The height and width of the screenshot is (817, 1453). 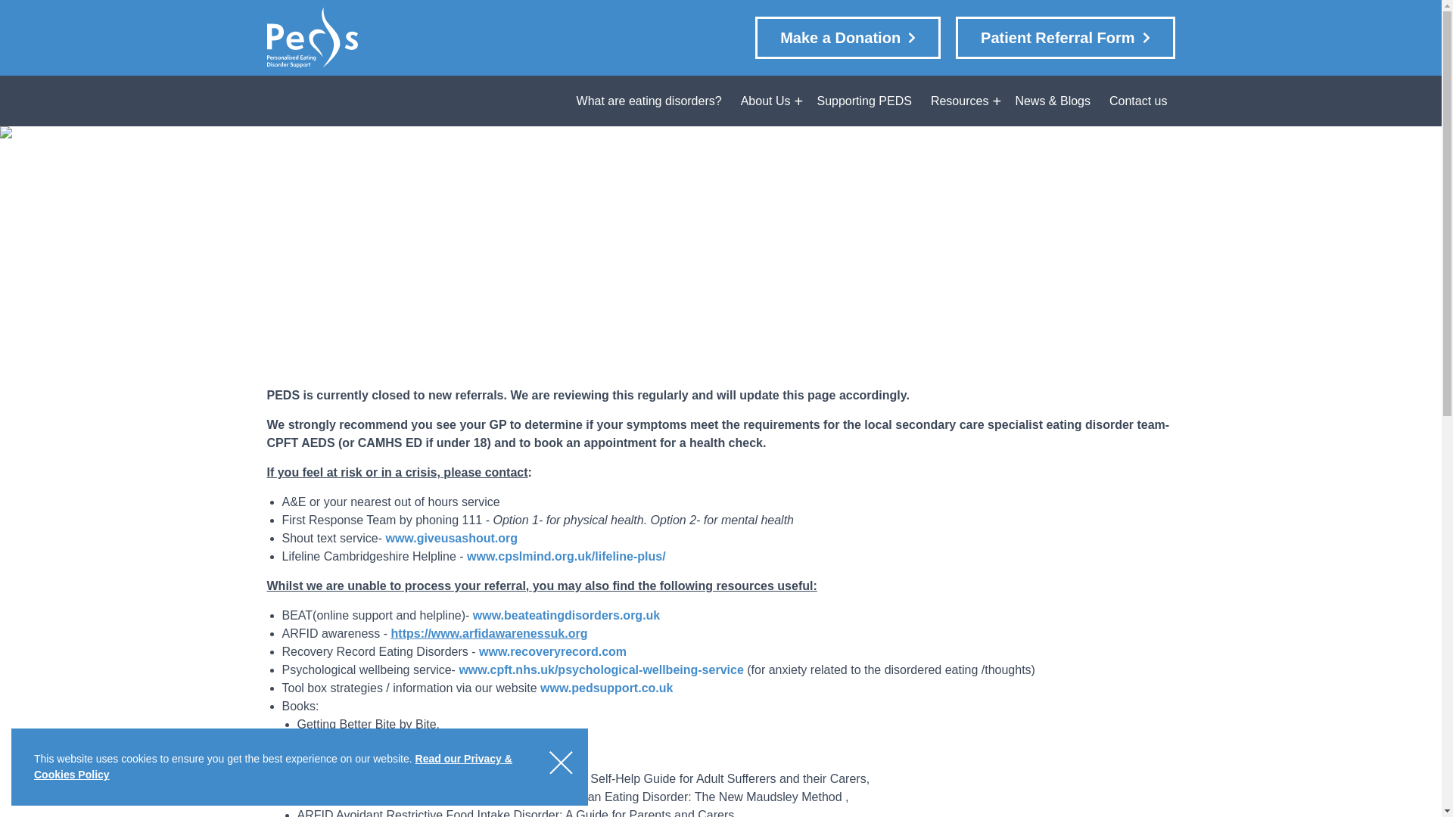 What do you see at coordinates (1138, 101) in the screenshot?
I see `Contact us` at bounding box center [1138, 101].